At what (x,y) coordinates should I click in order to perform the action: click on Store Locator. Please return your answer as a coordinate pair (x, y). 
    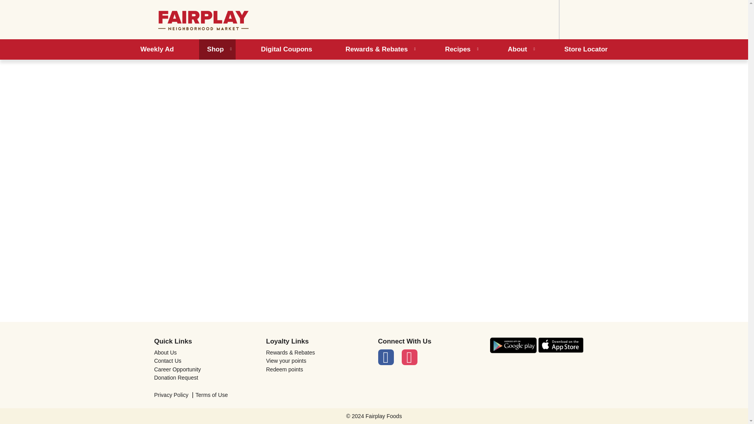
    Looking at the image, I should click on (586, 49).